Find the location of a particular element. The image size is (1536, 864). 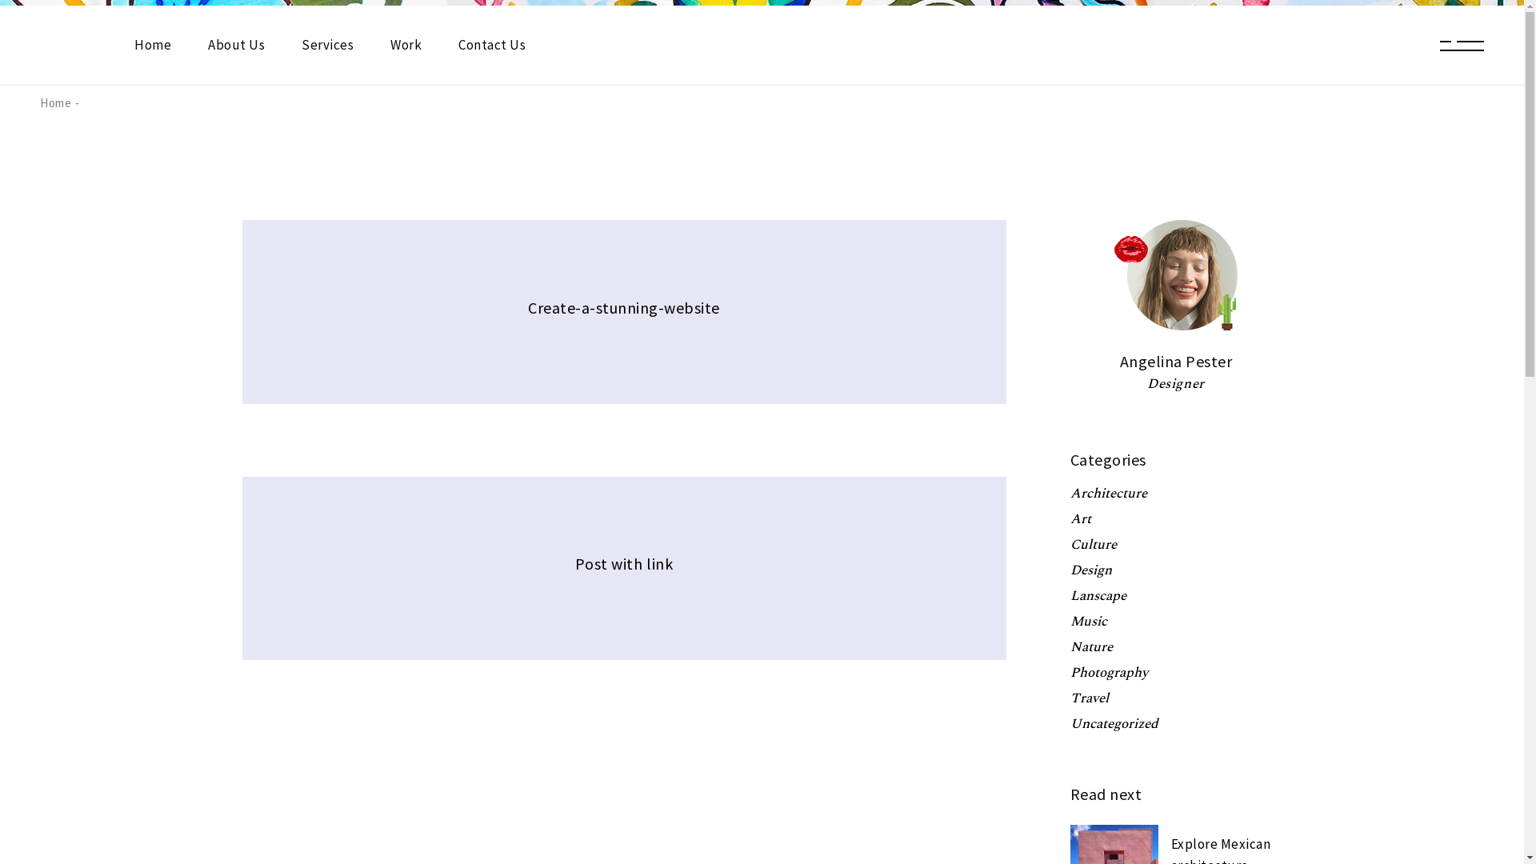

0404 172 272 is located at coordinates (1033, 603).